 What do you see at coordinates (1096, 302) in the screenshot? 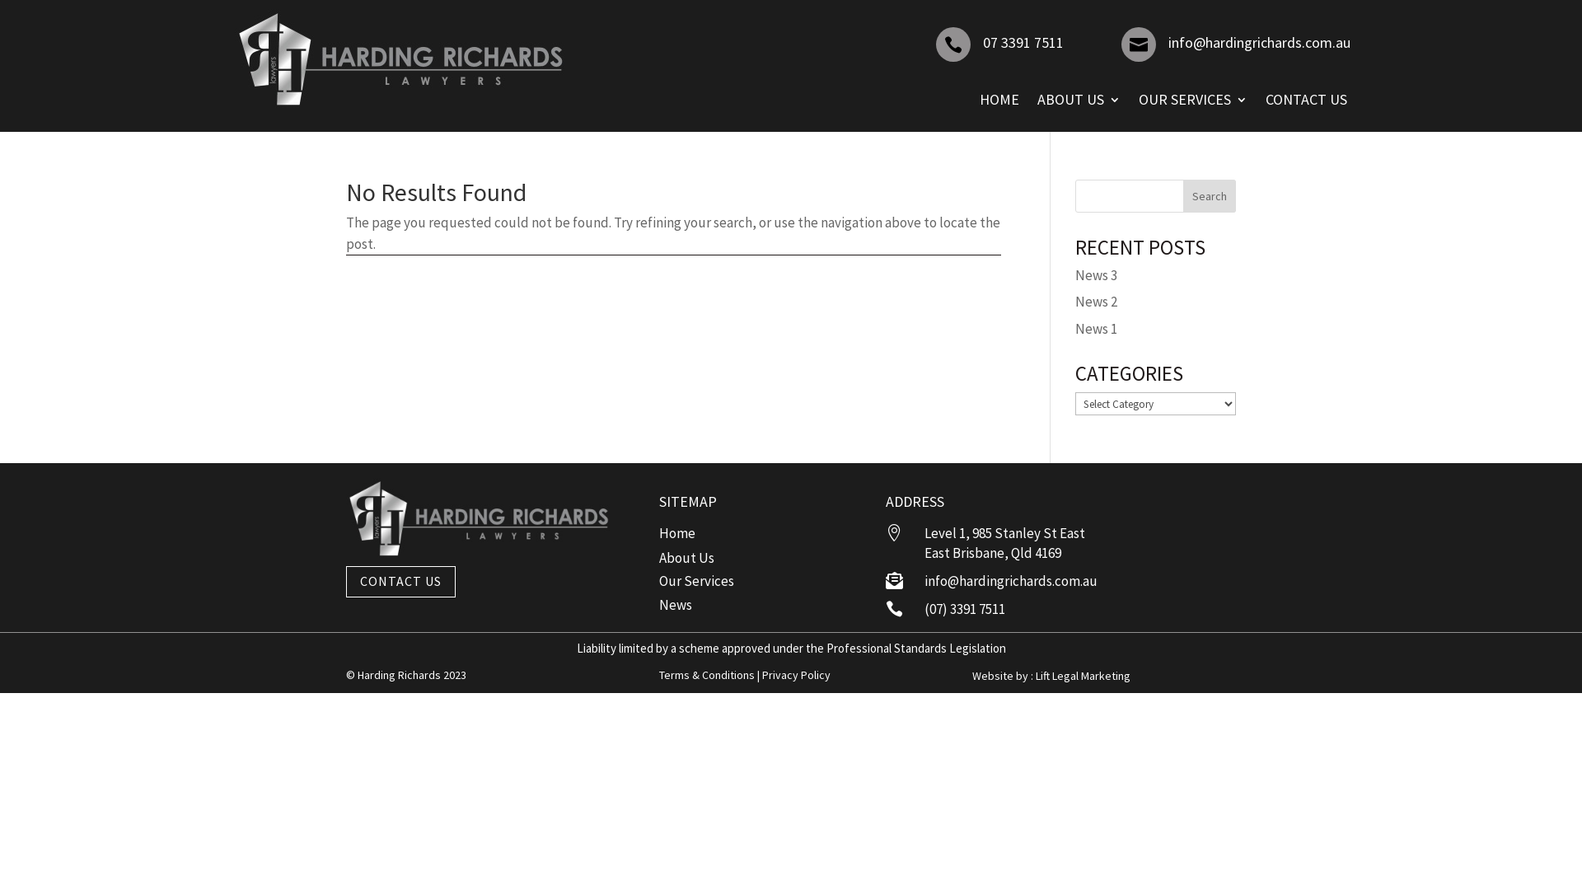
I see `News 2` at bounding box center [1096, 302].